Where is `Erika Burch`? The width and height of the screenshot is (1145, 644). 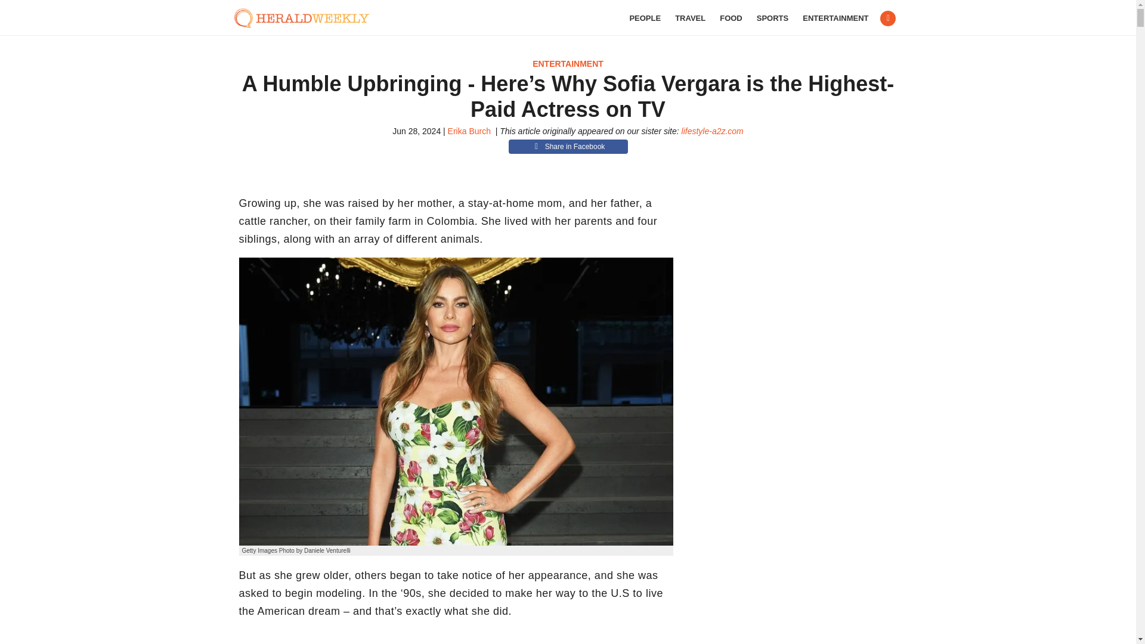 Erika Burch is located at coordinates (469, 131).